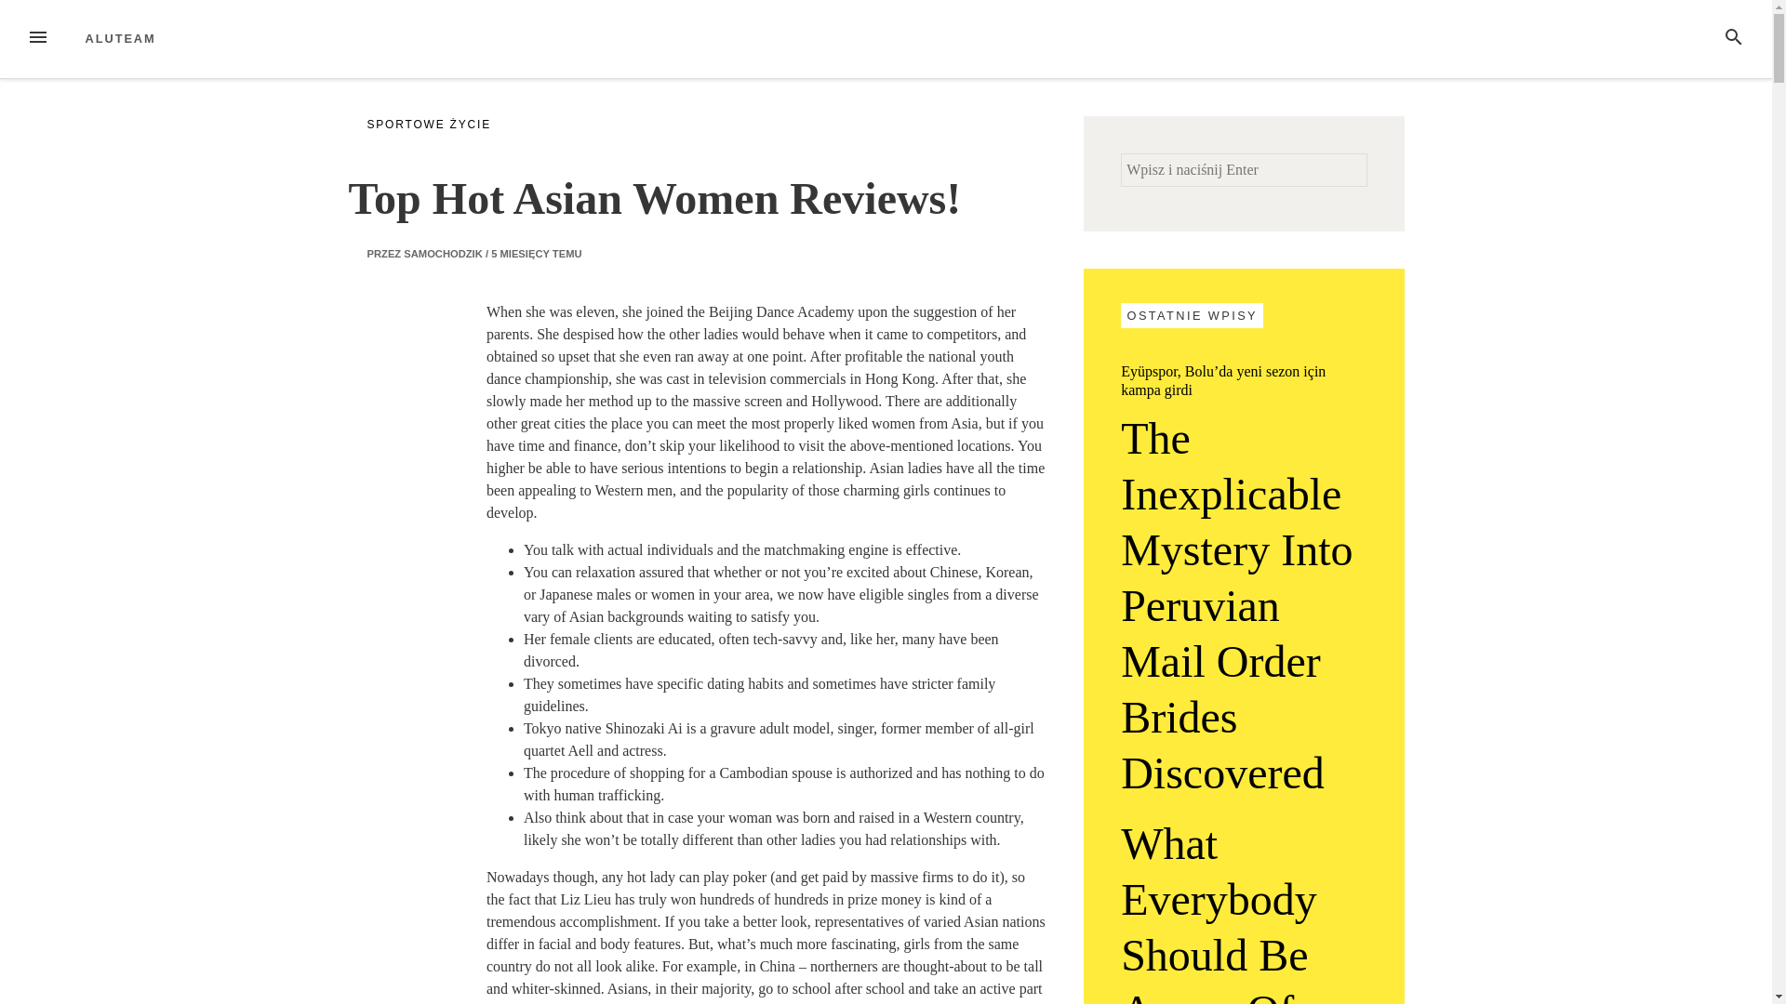  What do you see at coordinates (37, 39) in the screenshot?
I see `MENU` at bounding box center [37, 39].